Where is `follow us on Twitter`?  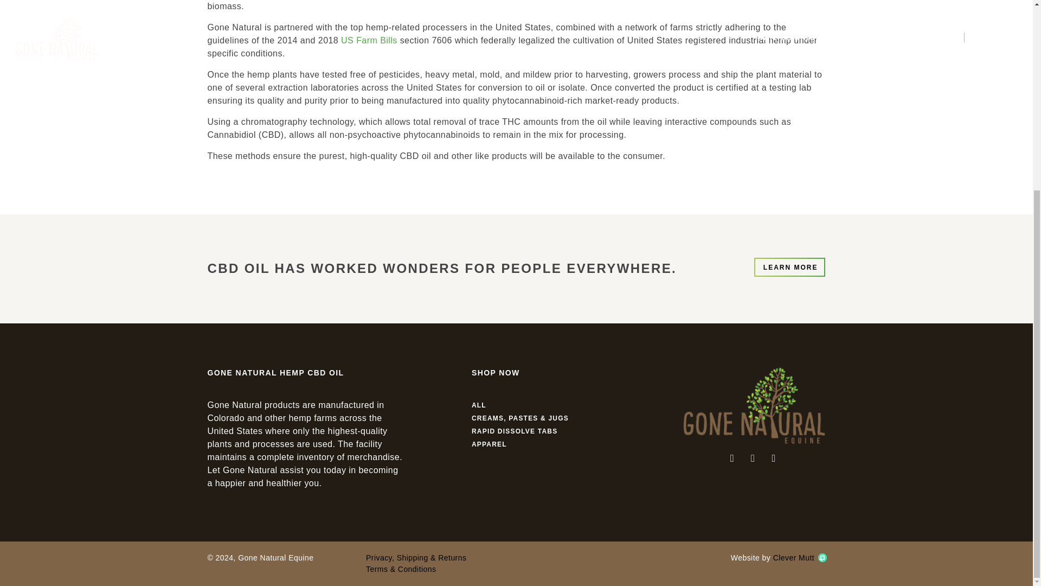 follow us on Twitter is located at coordinates (732, 457).